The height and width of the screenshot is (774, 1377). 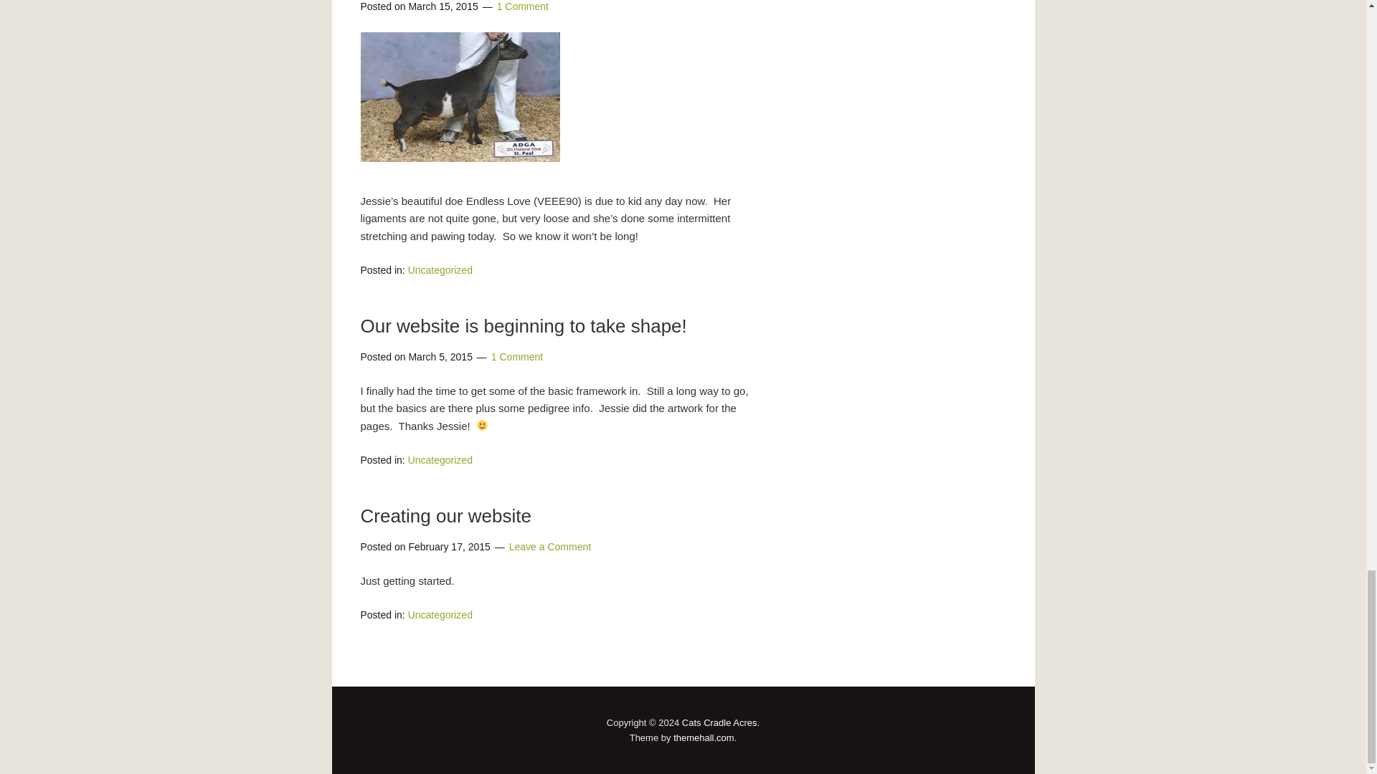 I want to click on 1 Comment, so click(x=522, y=6).